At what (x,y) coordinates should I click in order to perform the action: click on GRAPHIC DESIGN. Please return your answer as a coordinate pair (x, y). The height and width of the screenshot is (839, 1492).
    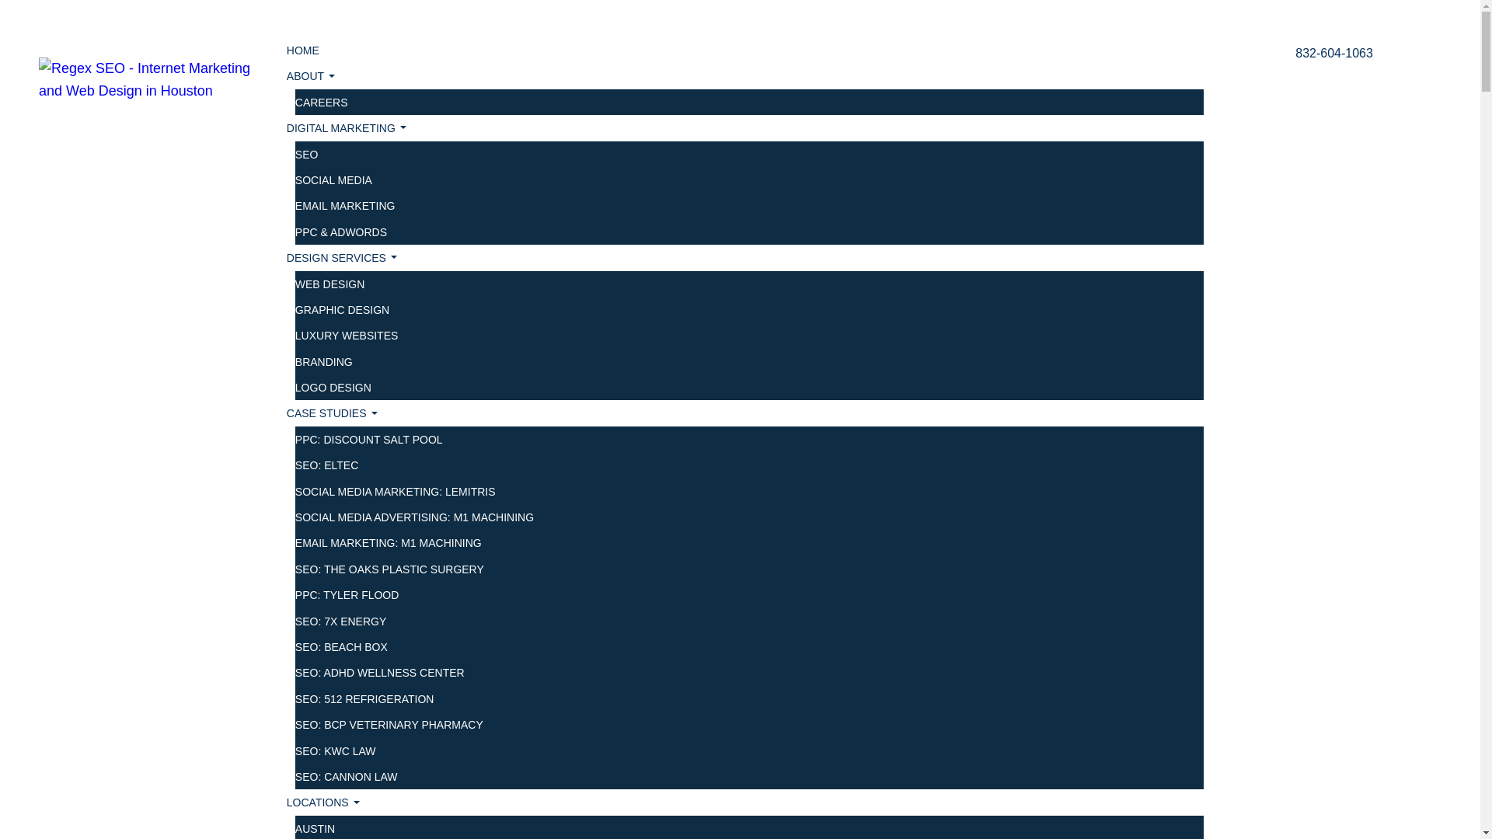
    Looking at the image, I should click on (342, 309).